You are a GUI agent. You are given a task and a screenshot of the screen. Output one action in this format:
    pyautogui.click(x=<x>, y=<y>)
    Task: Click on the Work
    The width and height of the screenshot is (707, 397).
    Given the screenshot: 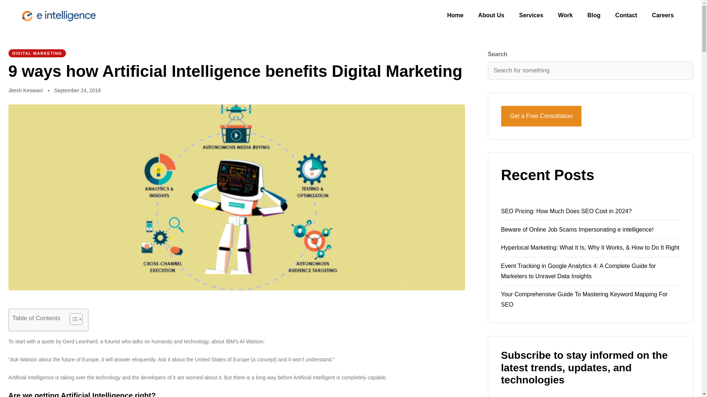 What is the action you would take?
    pyautogui.click(x=566, y=15)
    